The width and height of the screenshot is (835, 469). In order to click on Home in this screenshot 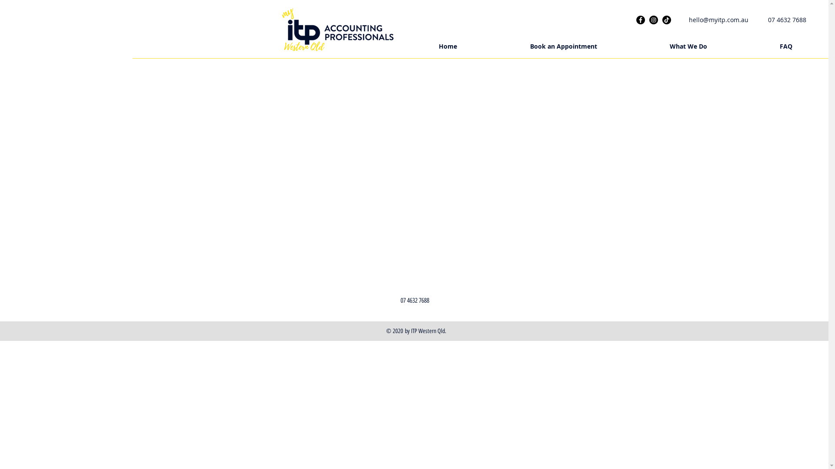, I will do `click(448, 46)`.